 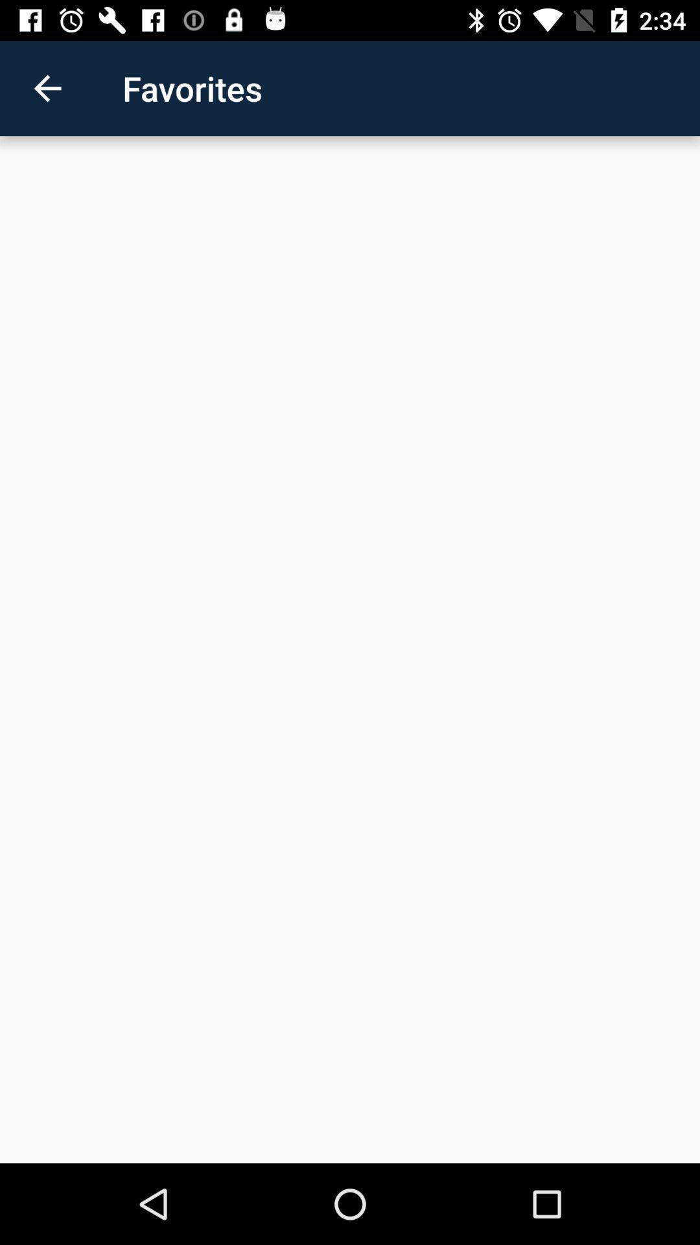 What do you see at coordinates (350, 650) in the screenshot?
I see `launch the item at the center` at bounding box center [350, 650].